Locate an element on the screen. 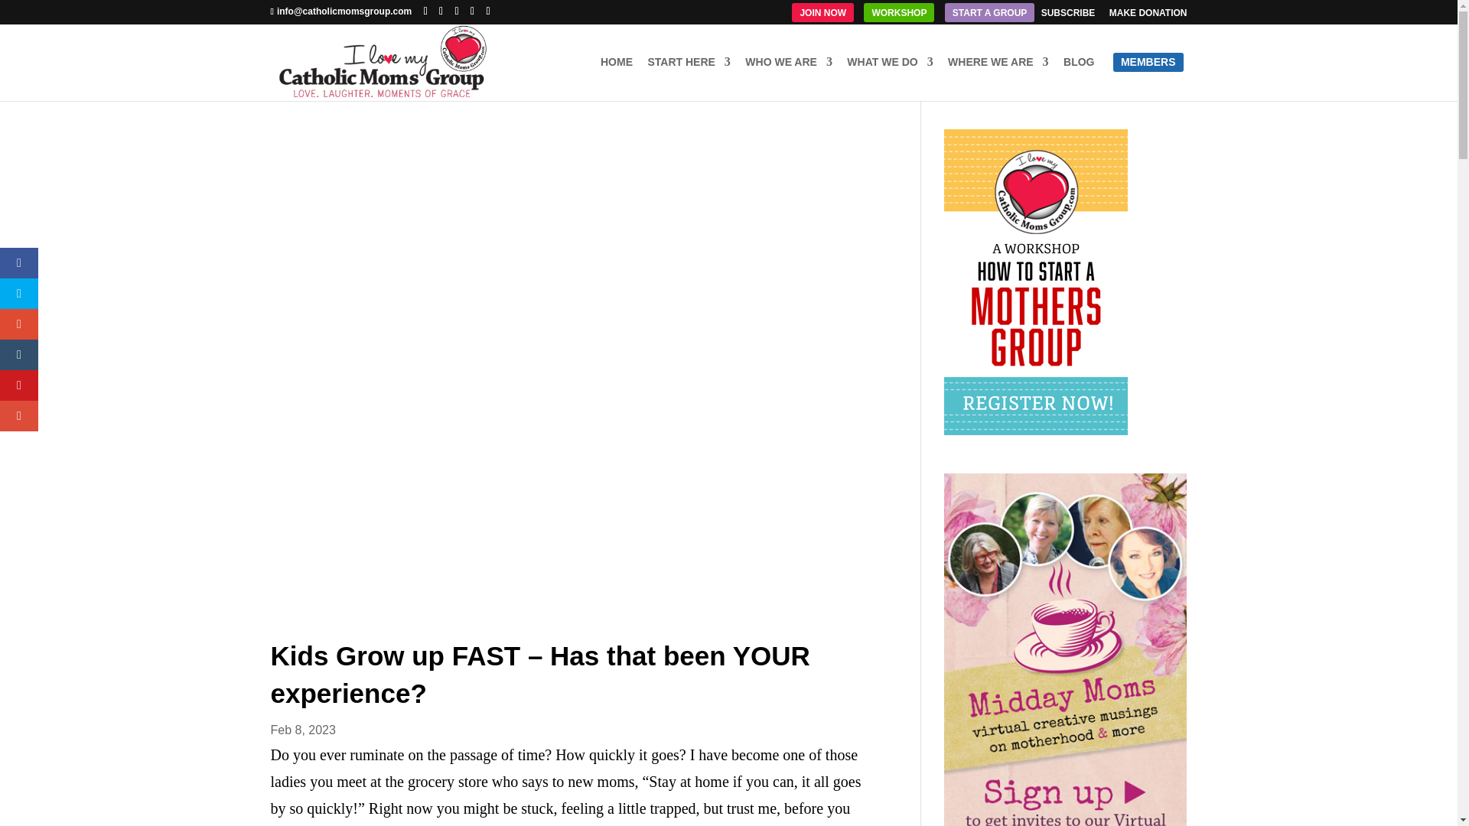  JOIN NOW is located at coordinates (822, 16).